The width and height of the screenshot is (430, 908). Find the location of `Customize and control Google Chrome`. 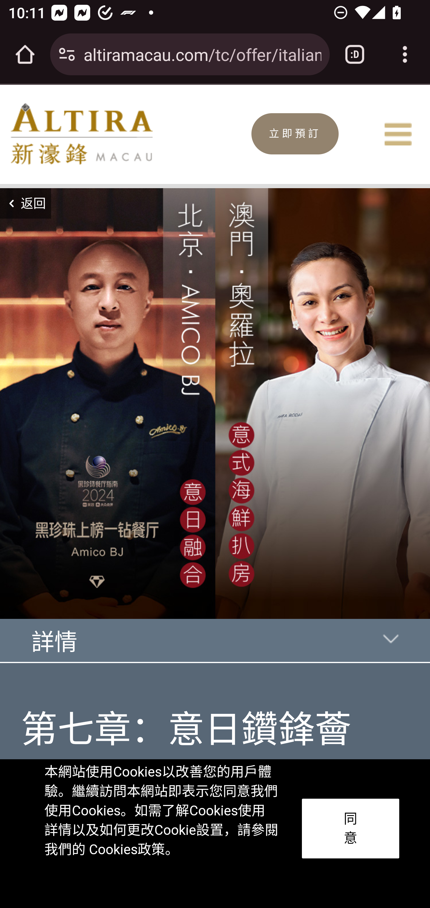

Customize and control Google Chrome is located at coordinates (405, 54).